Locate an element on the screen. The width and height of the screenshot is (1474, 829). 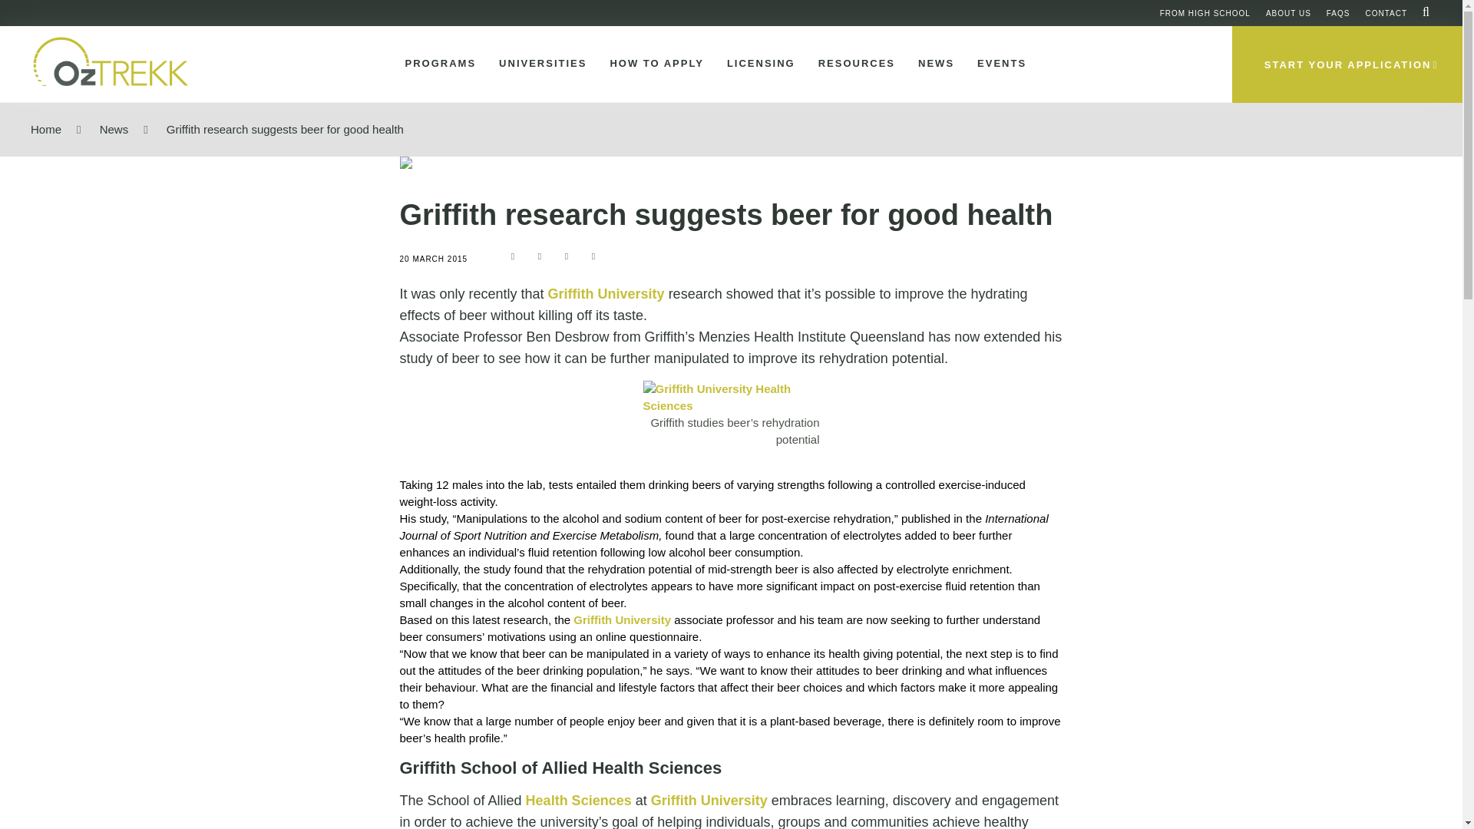
Griffith University is located at coordinates (622, 620).